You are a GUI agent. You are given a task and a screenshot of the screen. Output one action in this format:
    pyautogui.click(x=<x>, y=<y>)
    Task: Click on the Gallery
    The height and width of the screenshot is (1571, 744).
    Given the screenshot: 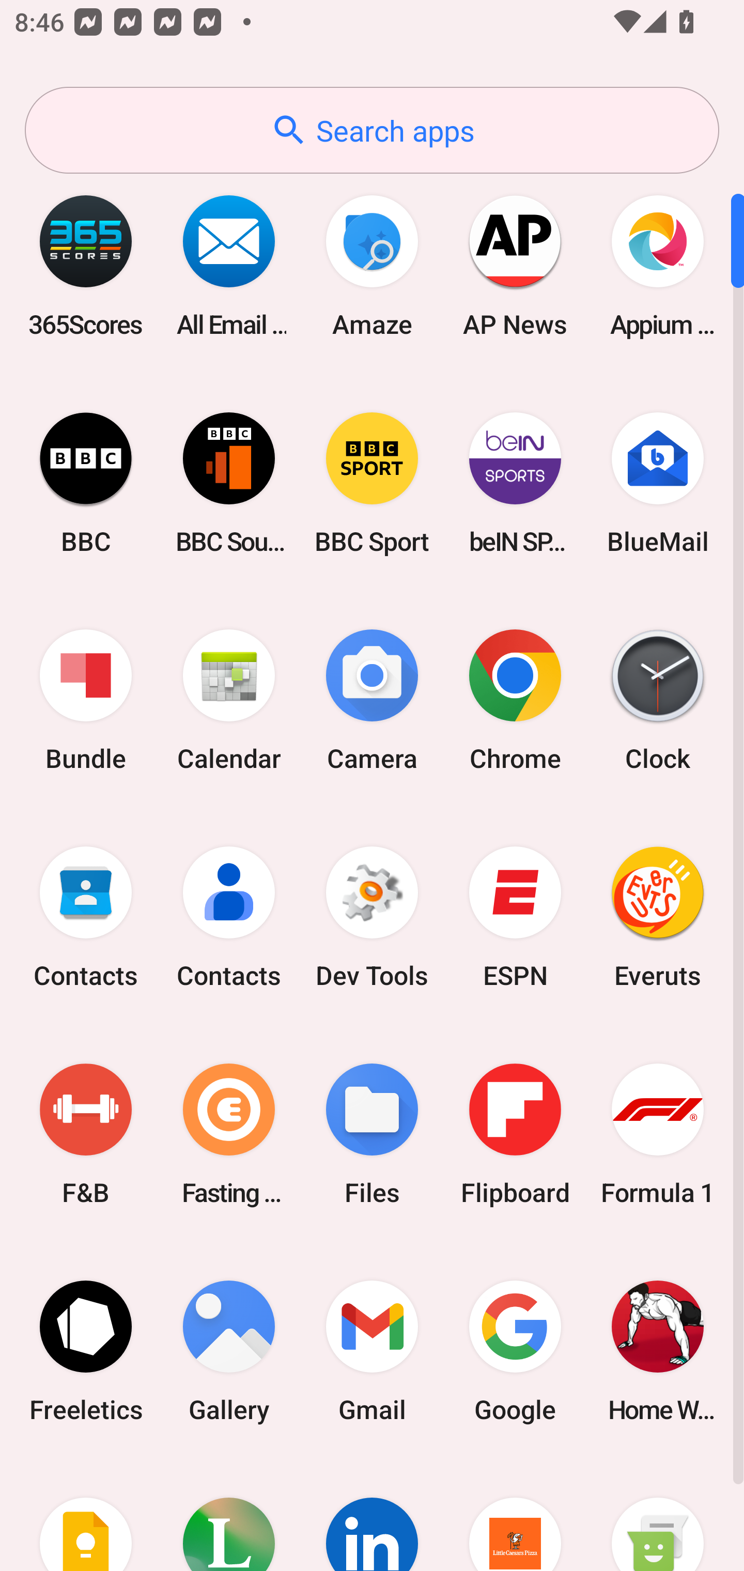 What is the action you would take?
    pyautogui.click(x=229, y=1351)
    